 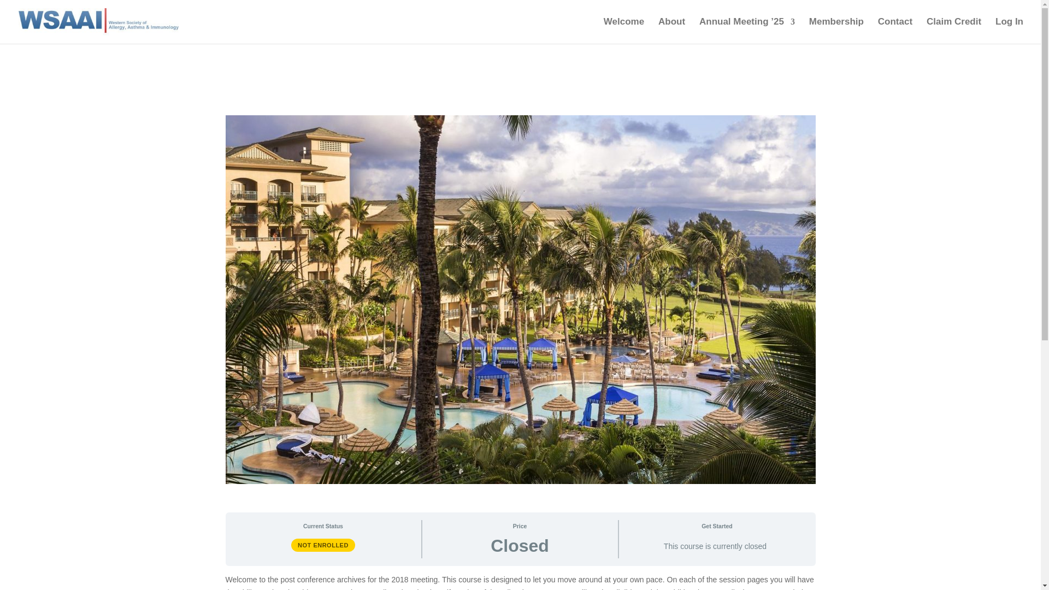 What do you see at coordinates (624, 31) in the screenshot?
I see `Welcome` at bounding box center [624, 31].